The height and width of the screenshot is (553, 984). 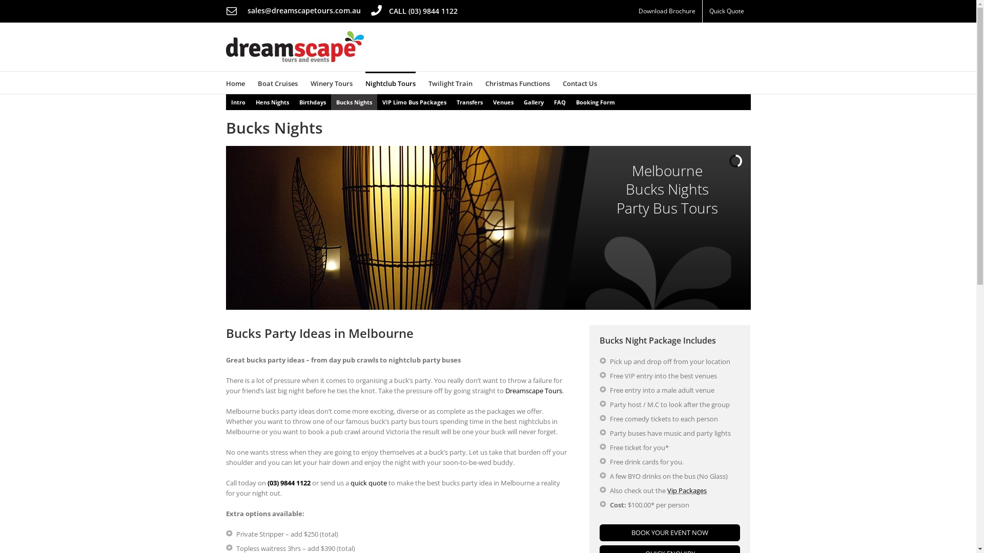 I want to click on sales@dreamscapetours.com.au, so click(x=303, y=10).